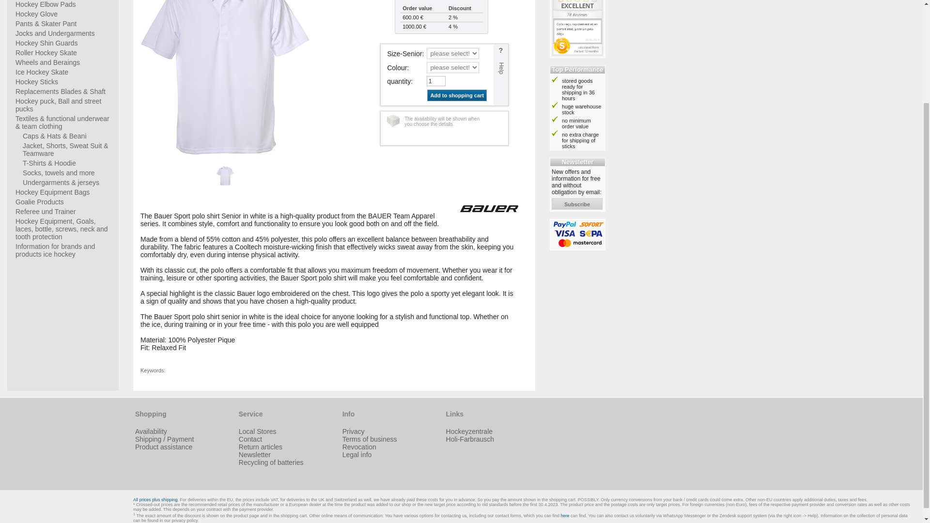 The width and height of the screenshot is (930, 523). I want to click on Add item to shopping cart, so click(456, 95).